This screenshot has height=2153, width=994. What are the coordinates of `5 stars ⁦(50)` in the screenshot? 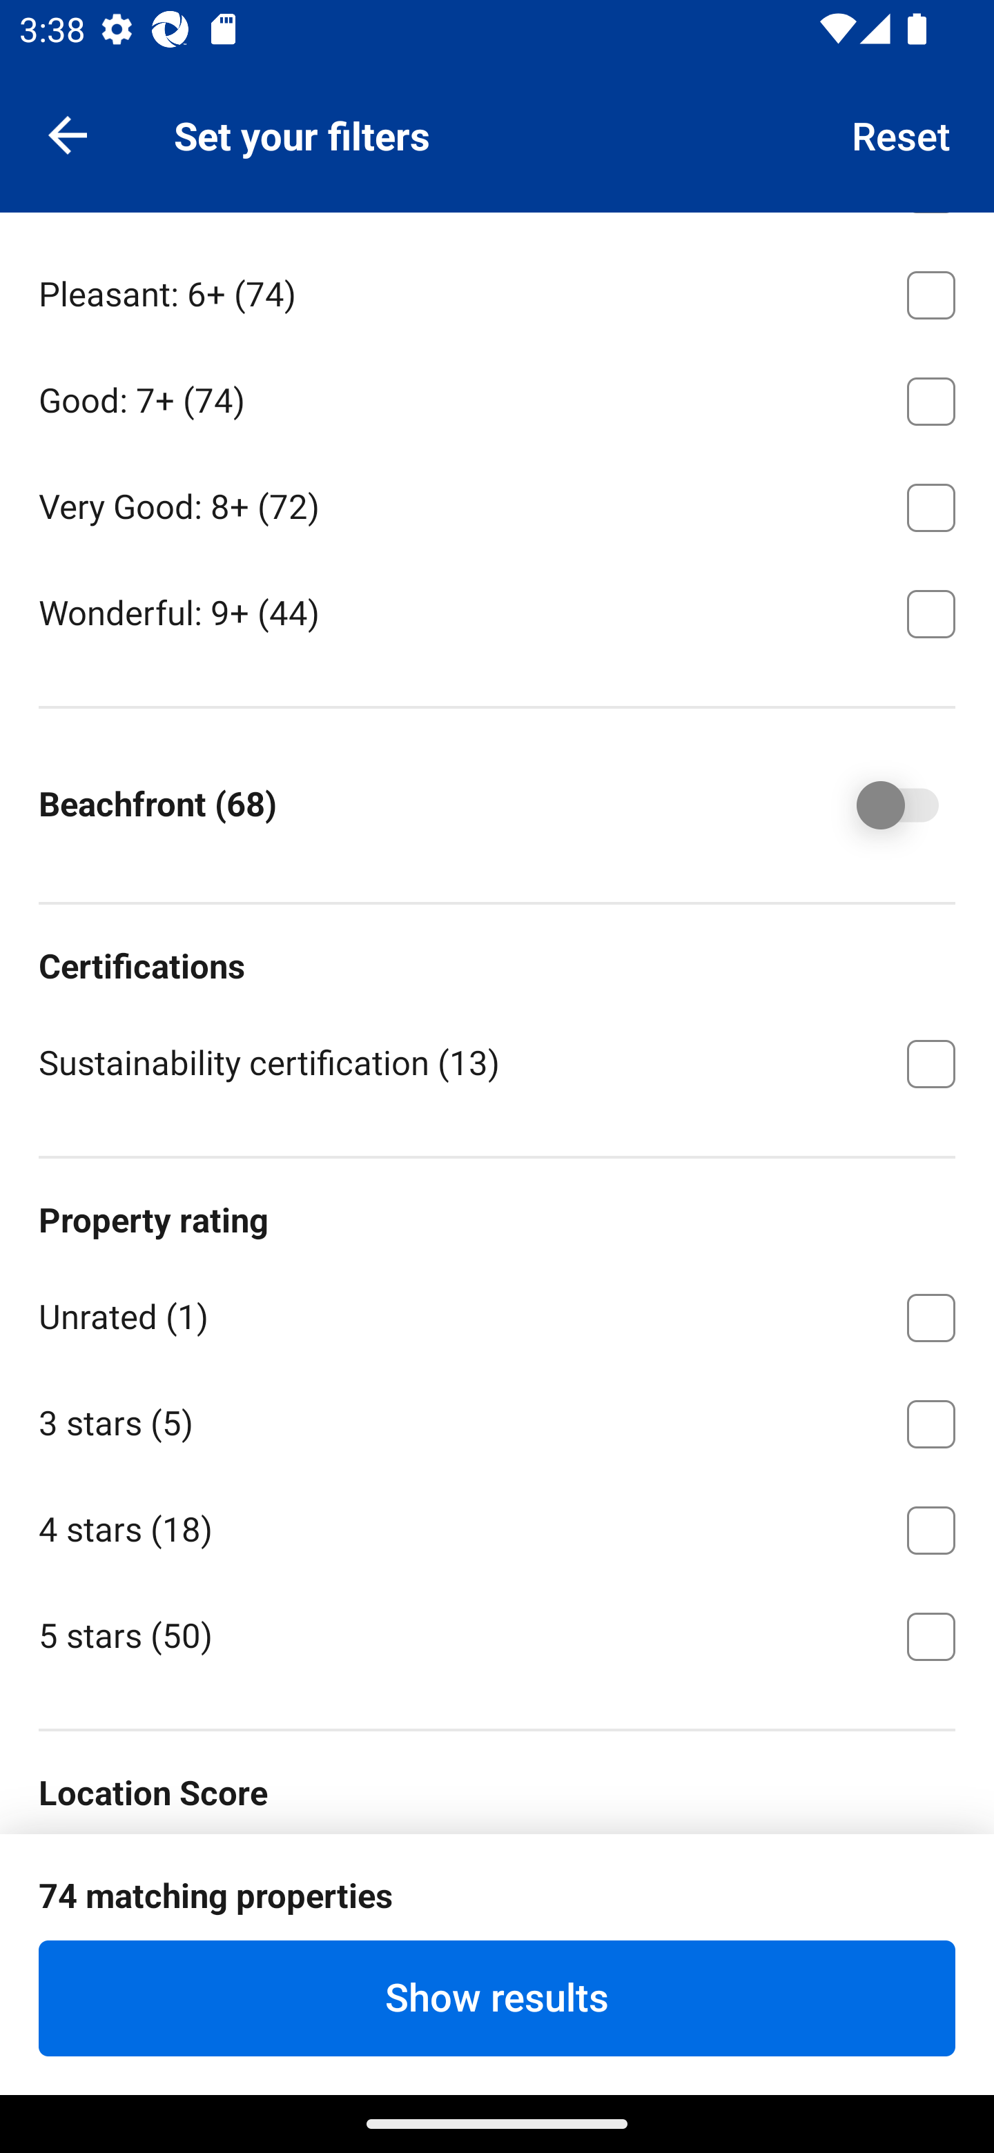 It's located at (497, 1634).